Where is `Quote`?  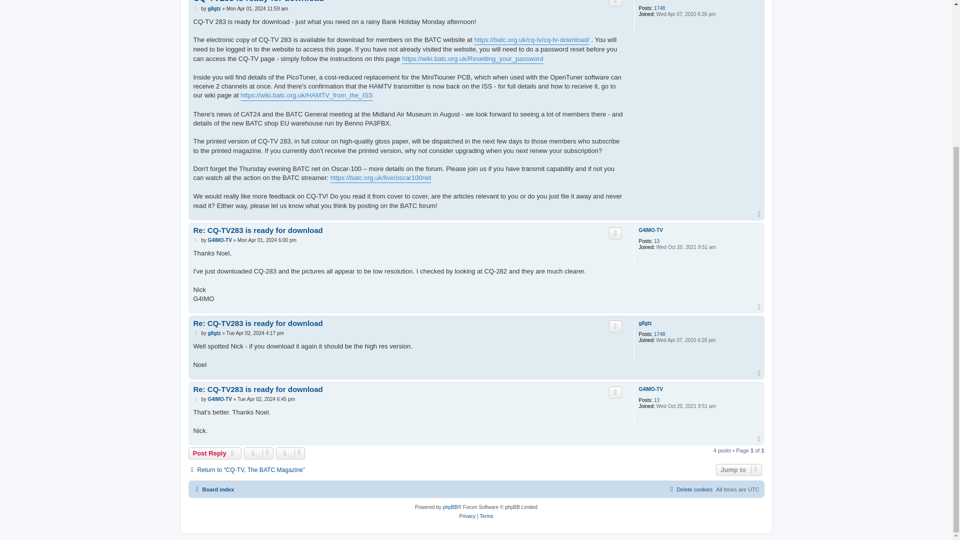 Quote is located at coordinates (615, 3).